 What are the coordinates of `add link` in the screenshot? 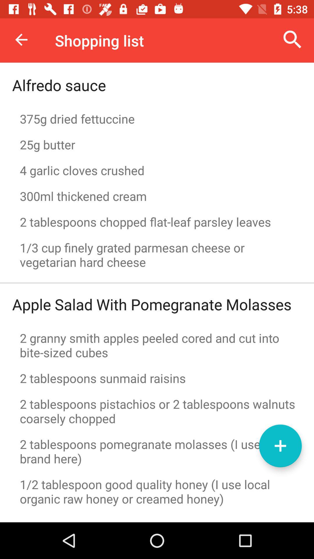 It's located at (280, 446).